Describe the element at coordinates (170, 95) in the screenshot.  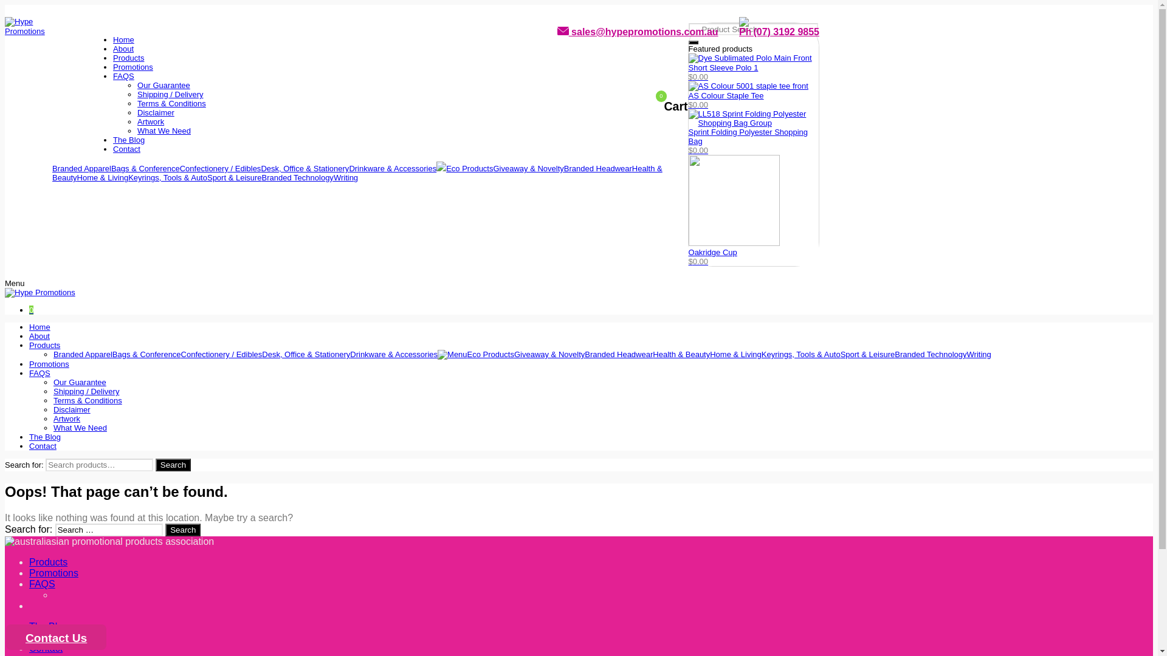
I see `Shipping / Delivery` at that location.